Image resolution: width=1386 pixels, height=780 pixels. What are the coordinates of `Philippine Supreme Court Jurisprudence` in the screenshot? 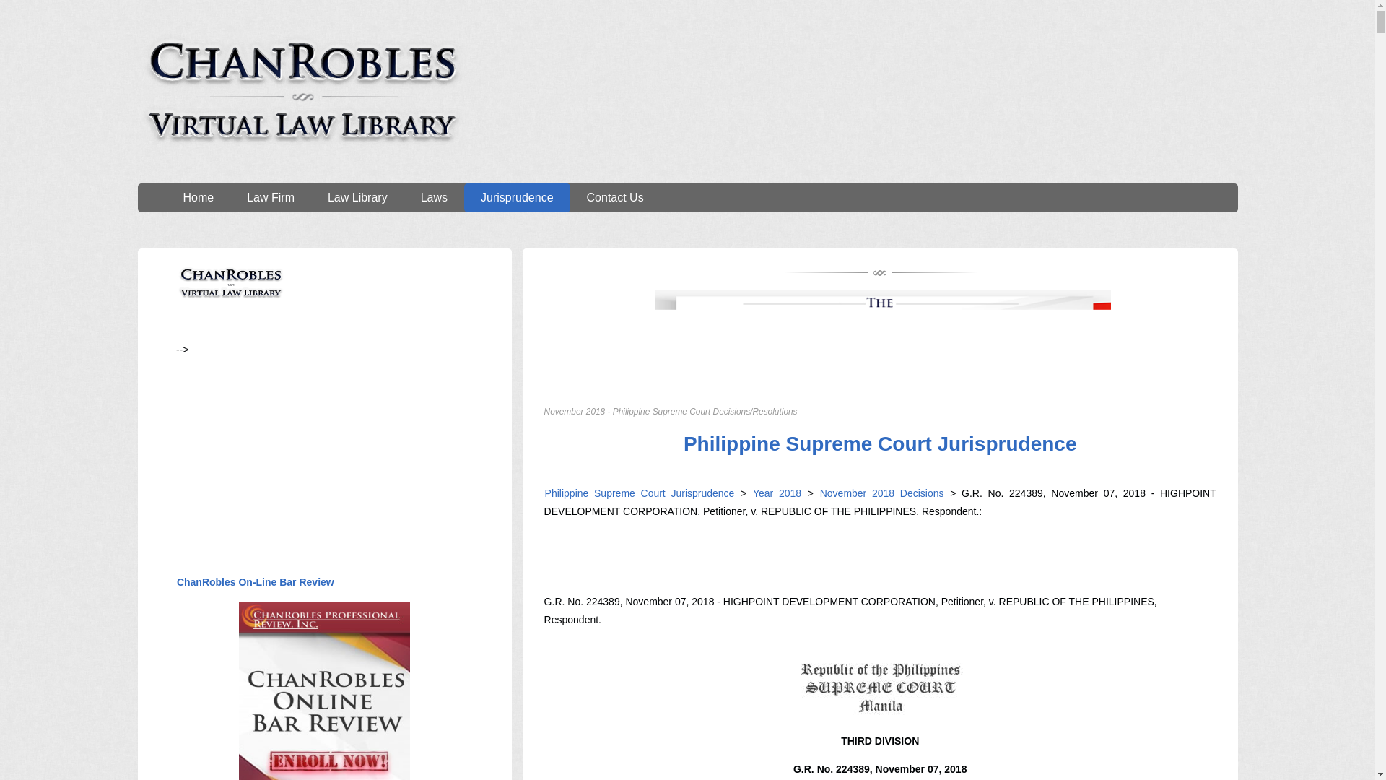 It's located at (881, 443).